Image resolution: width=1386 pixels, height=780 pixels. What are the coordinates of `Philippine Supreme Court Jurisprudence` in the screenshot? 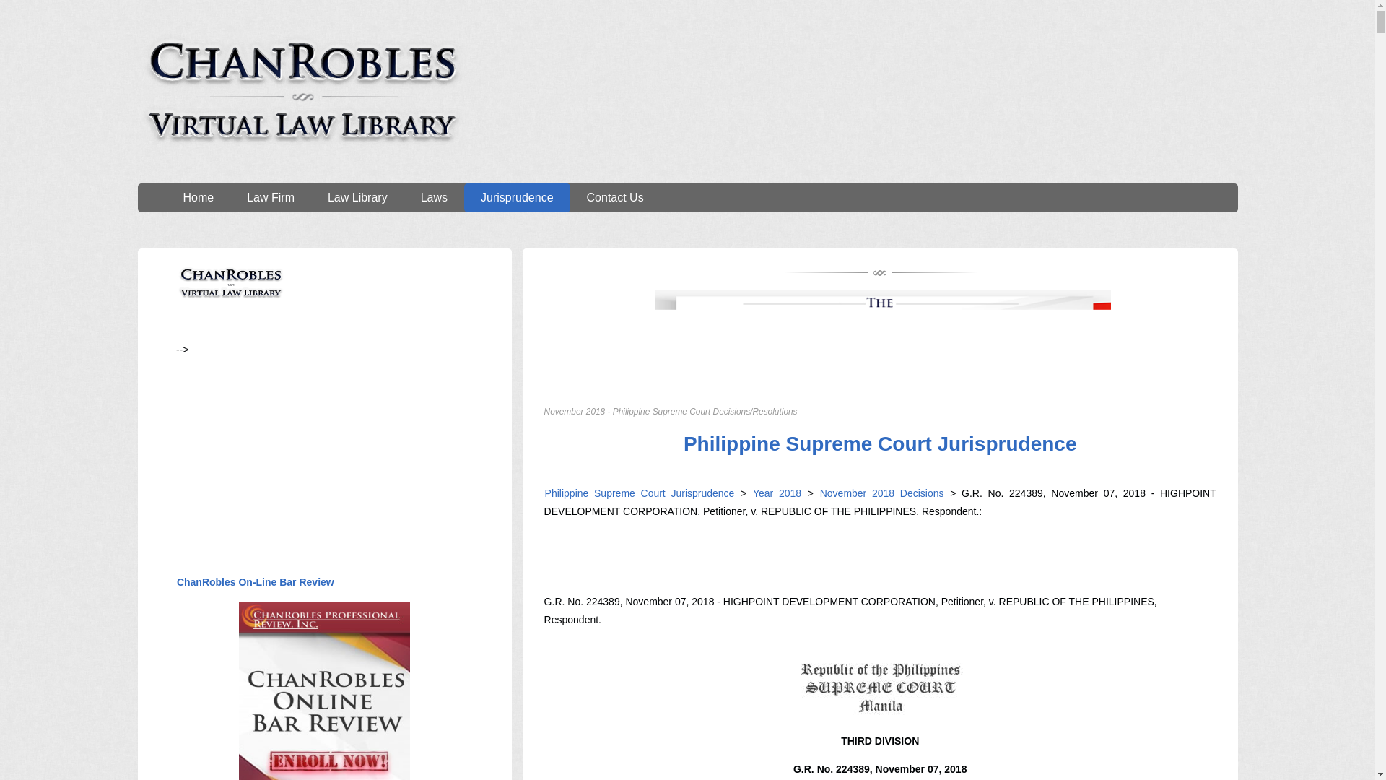 It's located at (881, 443).